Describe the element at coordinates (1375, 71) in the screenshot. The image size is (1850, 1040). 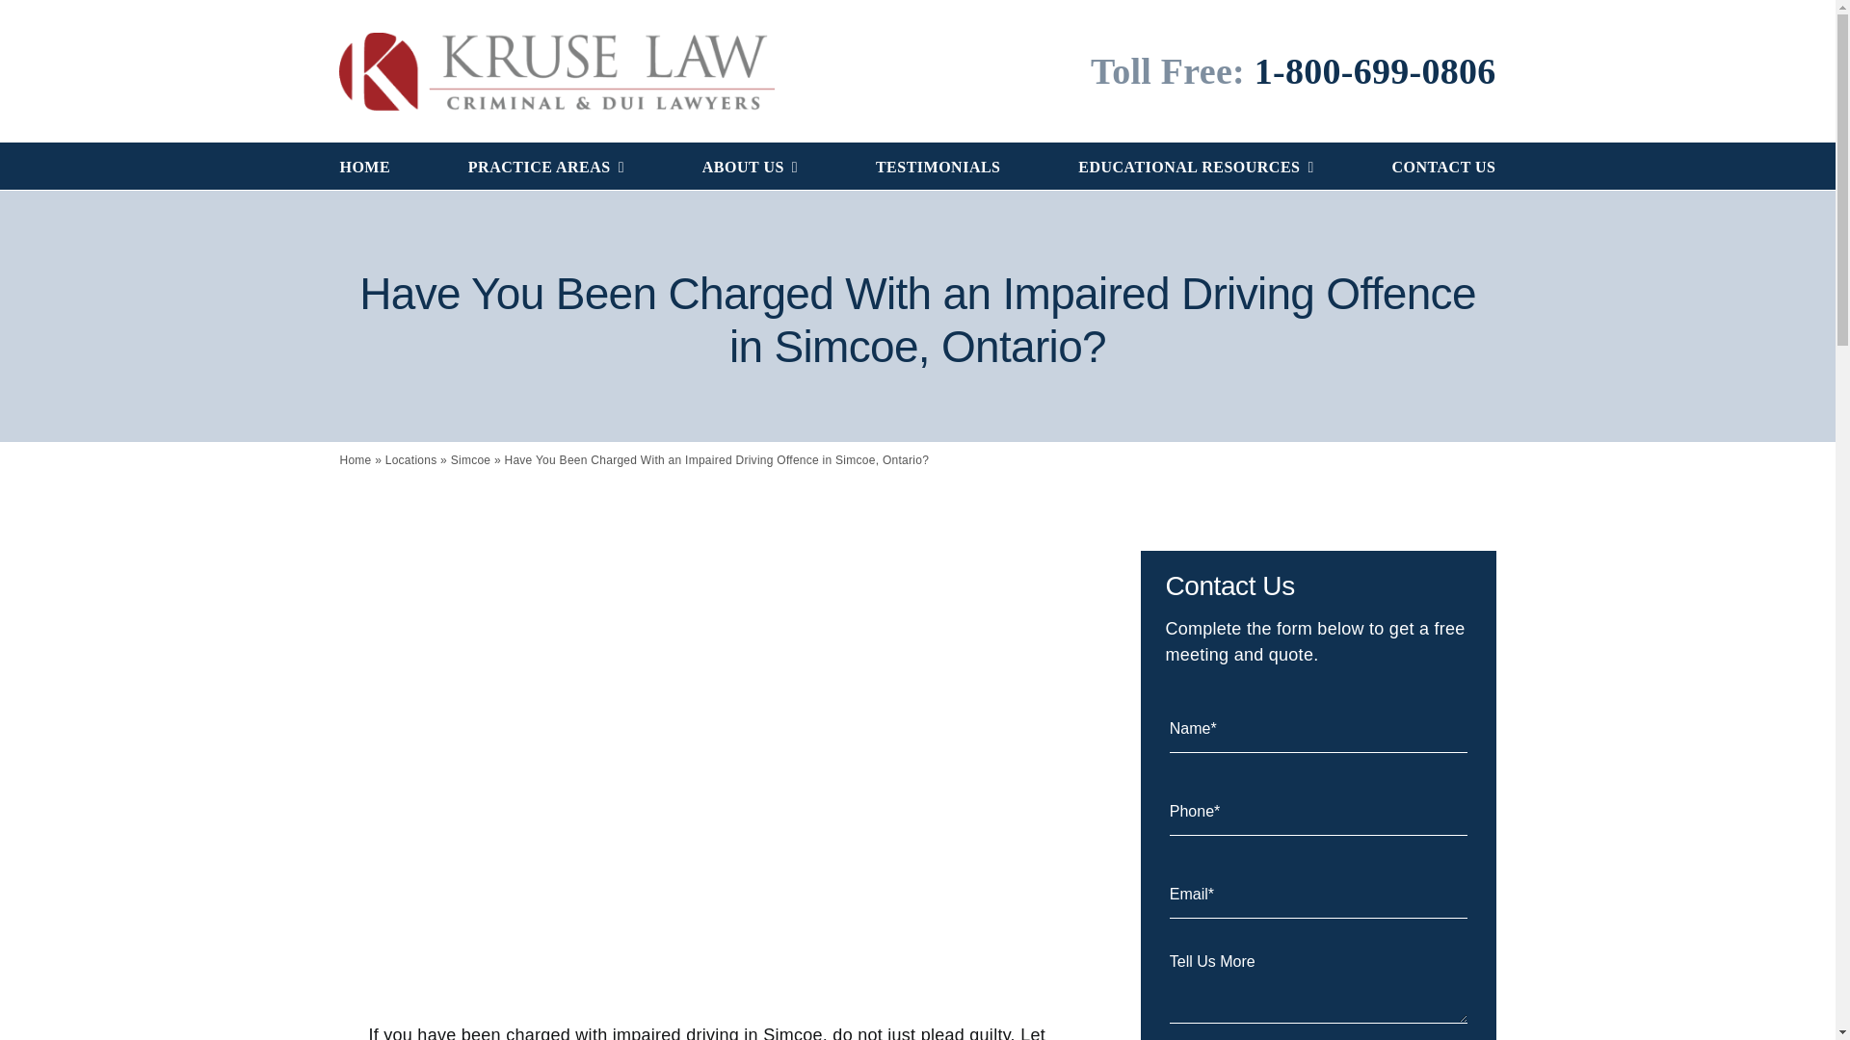
I see `1-800-699-0806` at that location.